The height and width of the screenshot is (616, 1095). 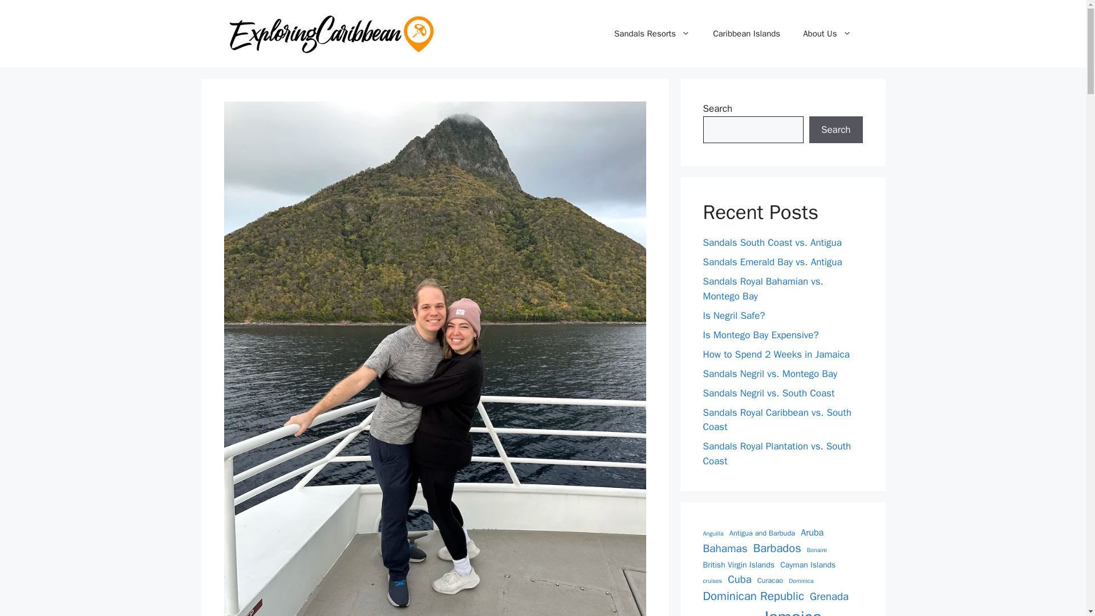 What do you see at coordinates (652, 33) in the screenshot?
I see `Sandals Resorts` at bounding box center [652, 33].